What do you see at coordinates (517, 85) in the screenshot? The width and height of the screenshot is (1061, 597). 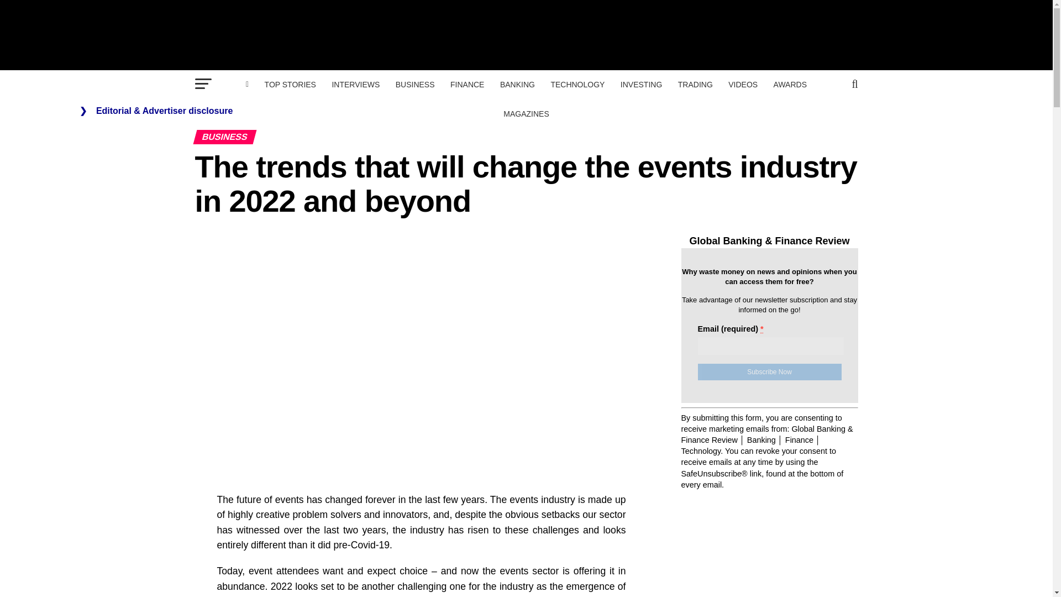 I see `Banking` at bounding box center [517, 85].